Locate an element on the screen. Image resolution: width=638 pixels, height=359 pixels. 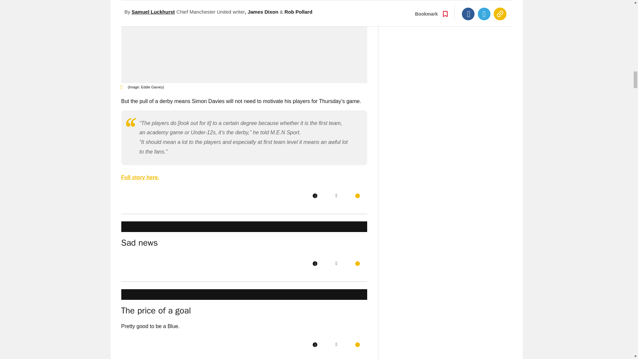
Facebook is located at coordinates (315, 196).